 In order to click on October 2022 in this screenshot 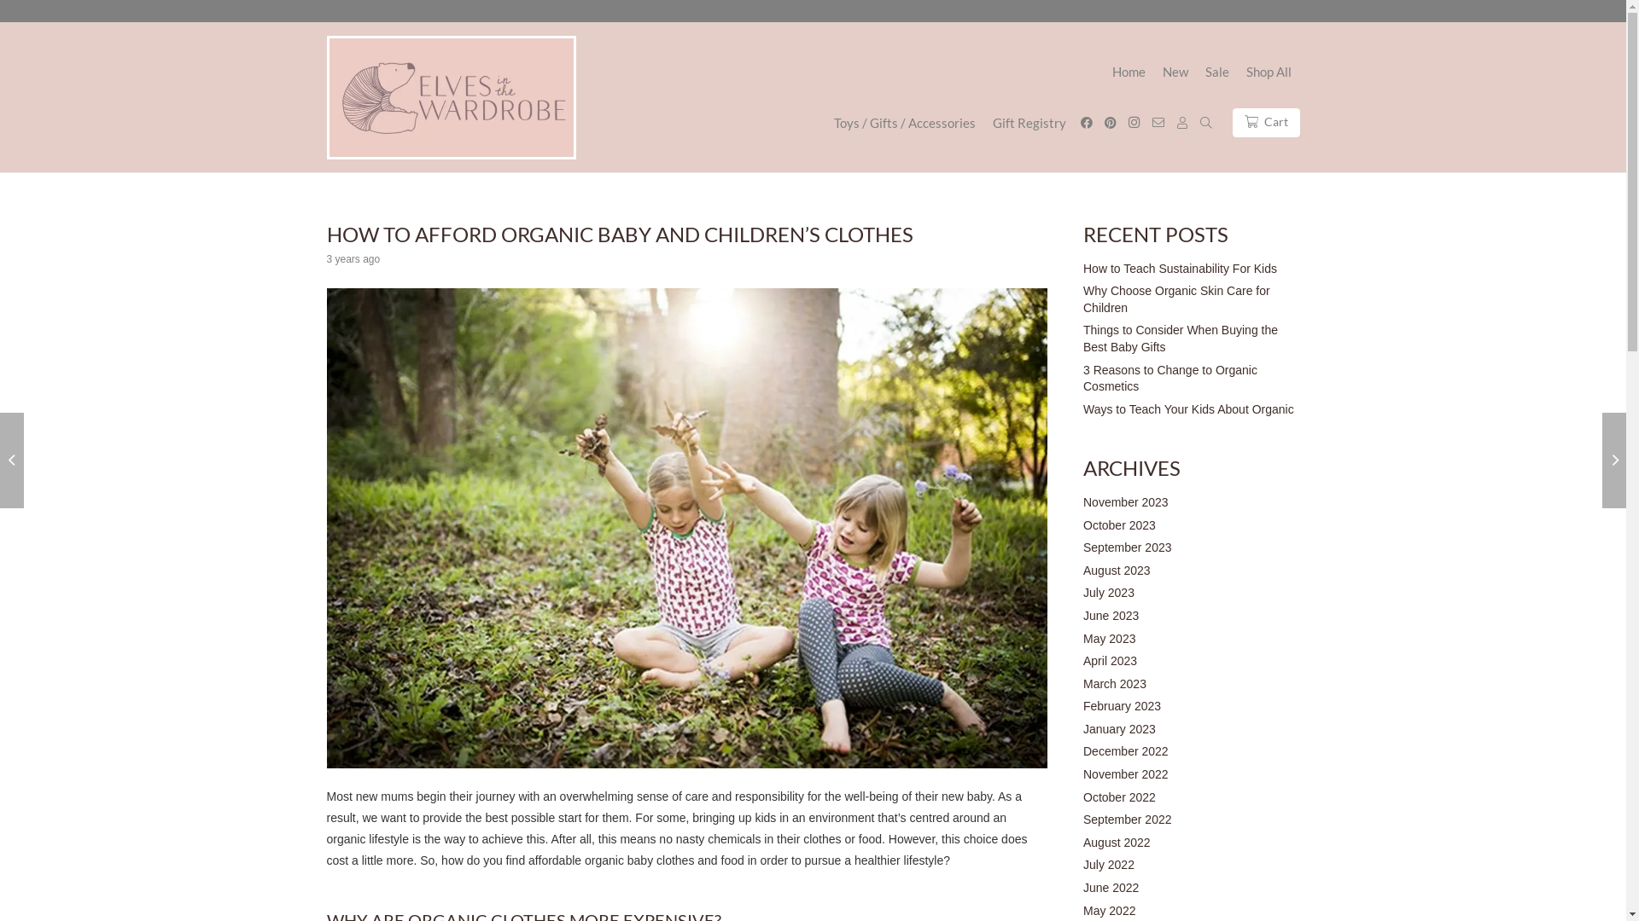, I will do `click(1120, 797)`.